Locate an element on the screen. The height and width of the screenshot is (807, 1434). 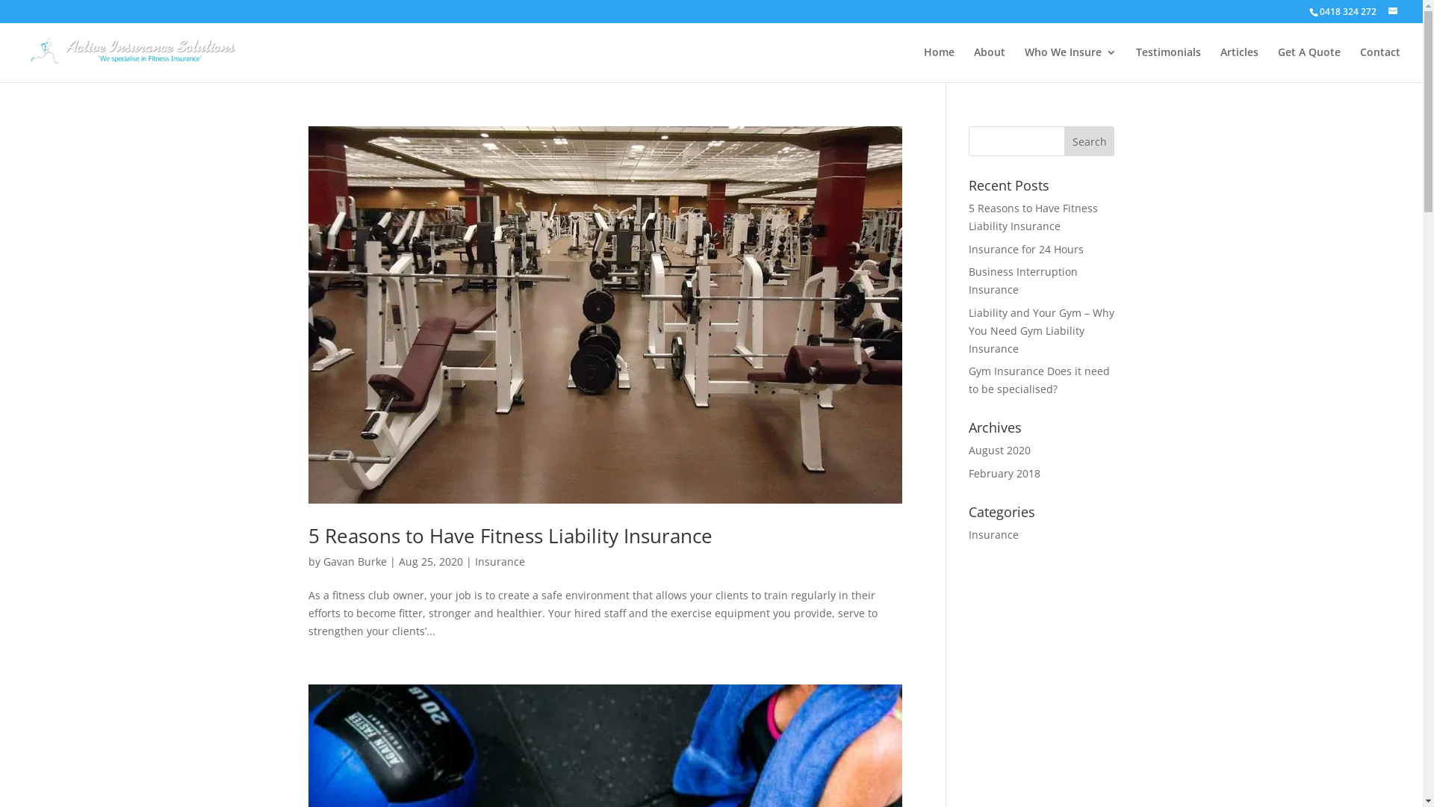
Home is located at coordinates (940, 64).